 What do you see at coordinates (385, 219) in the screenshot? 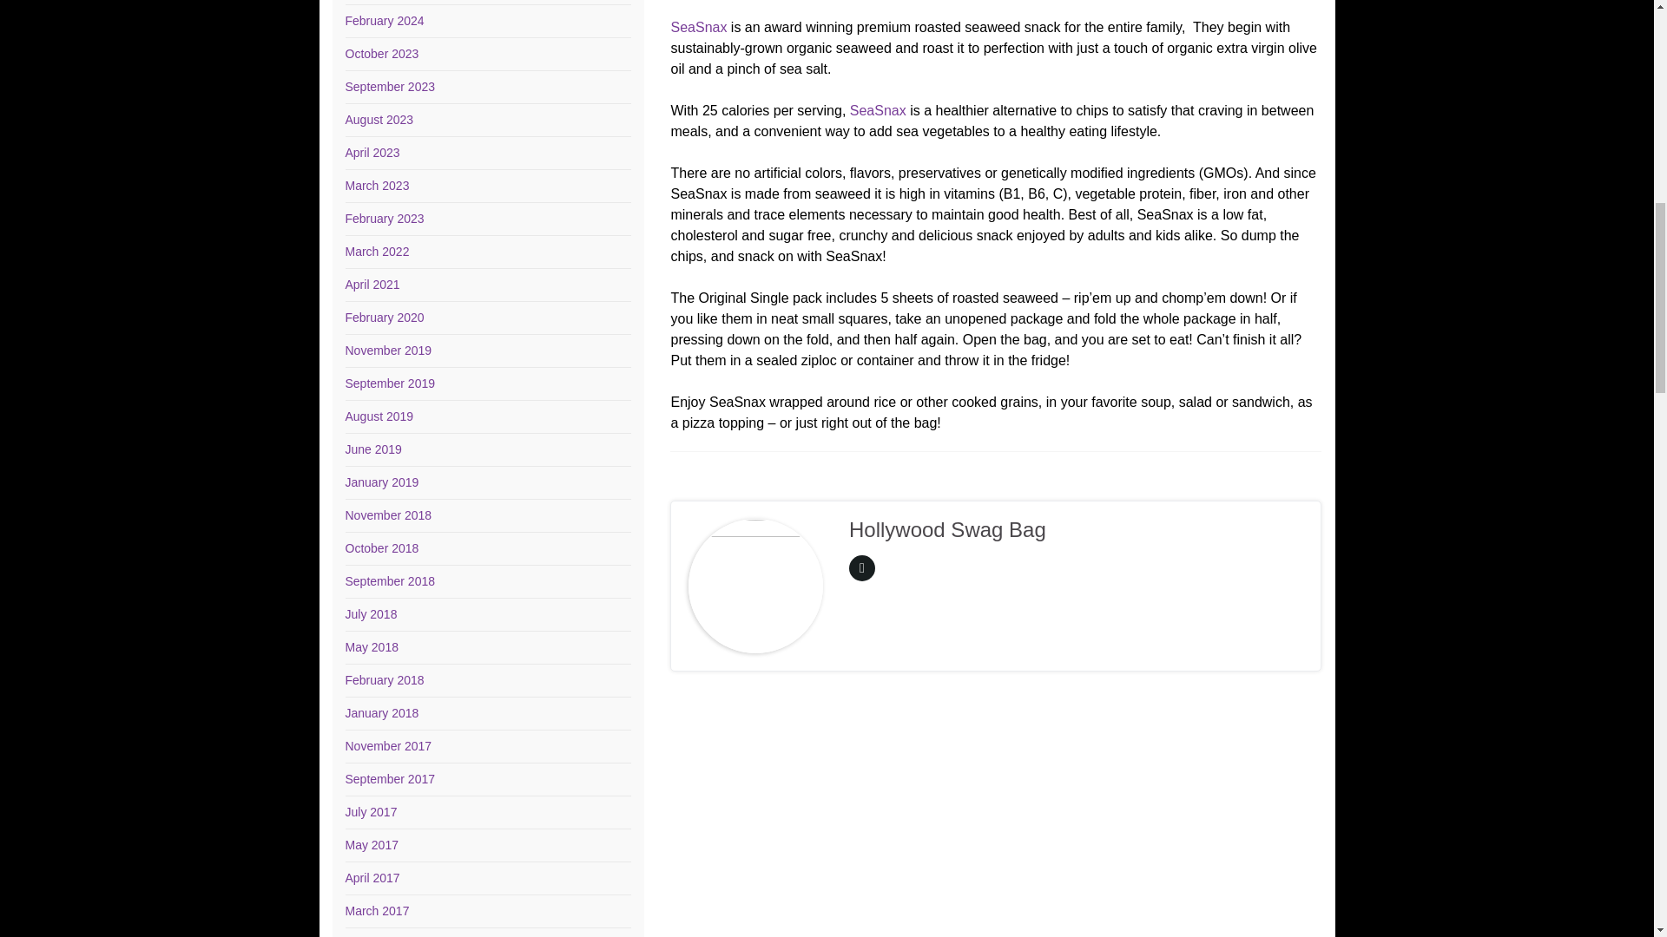
I see `February 2023` at bounding box center [385, 219].